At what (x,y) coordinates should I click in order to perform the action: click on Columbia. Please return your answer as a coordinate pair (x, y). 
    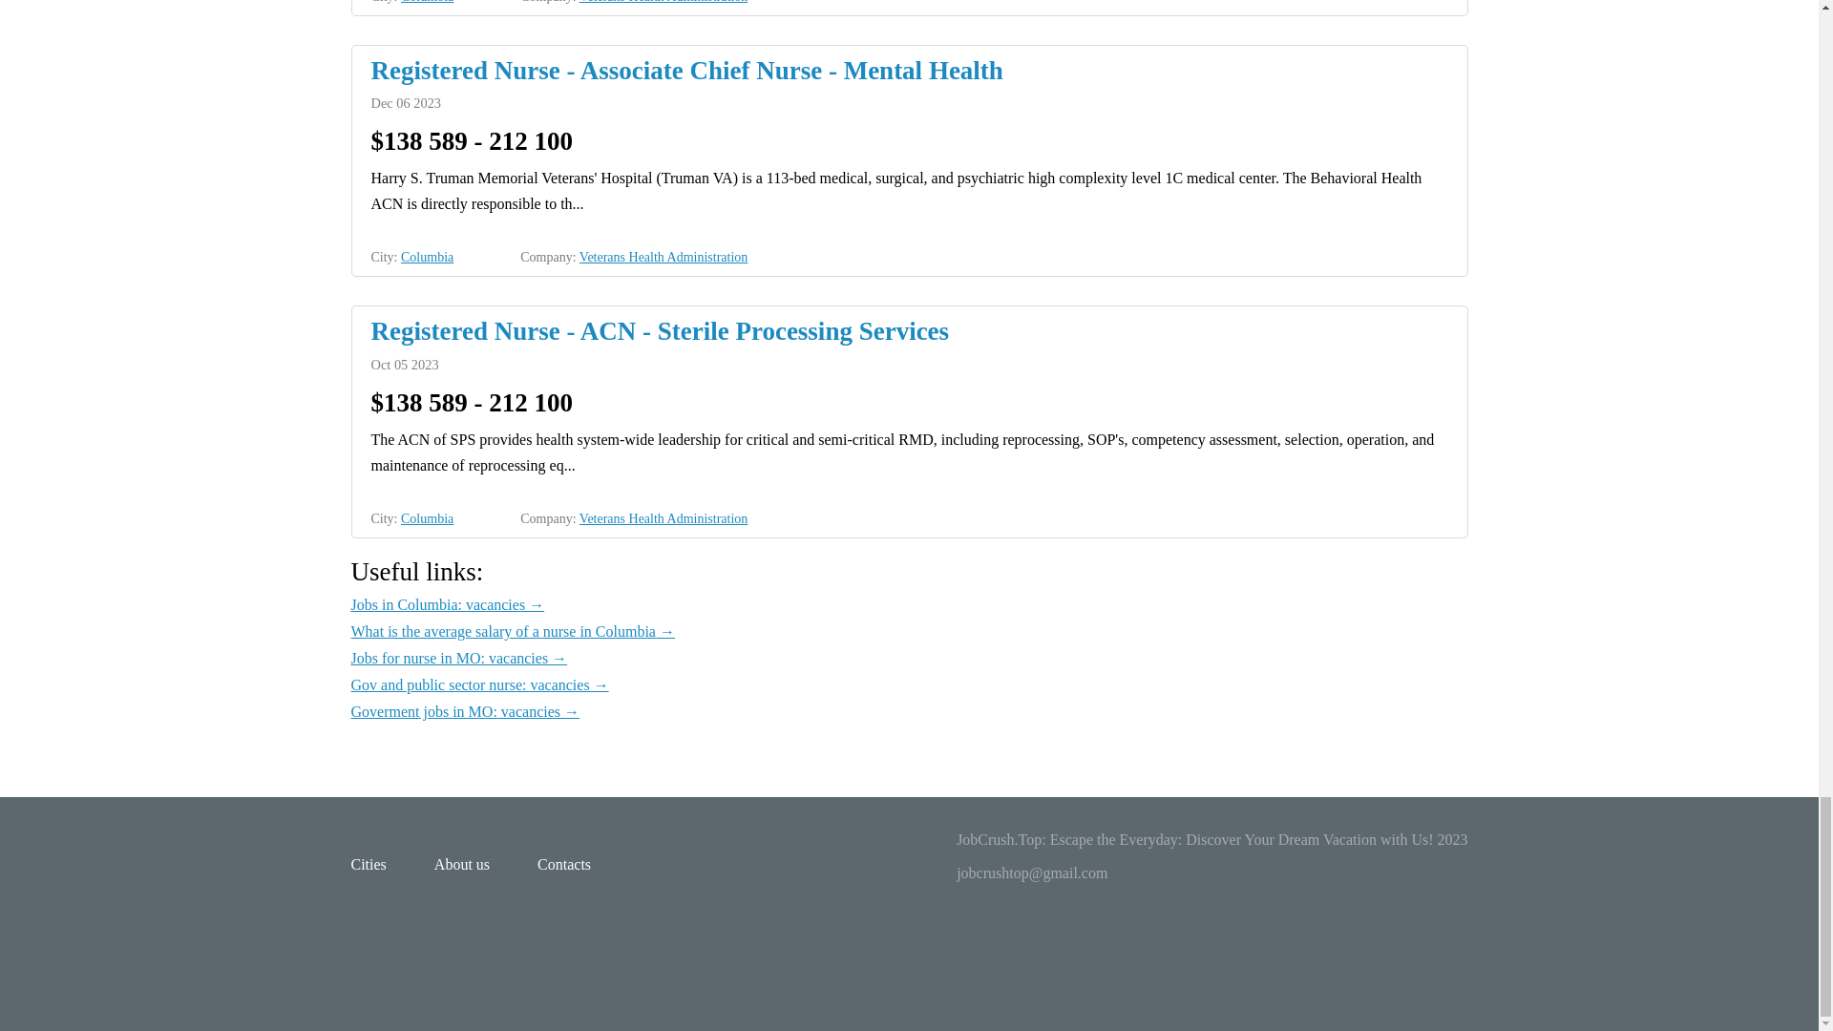
    Looking at the image, I should click on (427, 257).